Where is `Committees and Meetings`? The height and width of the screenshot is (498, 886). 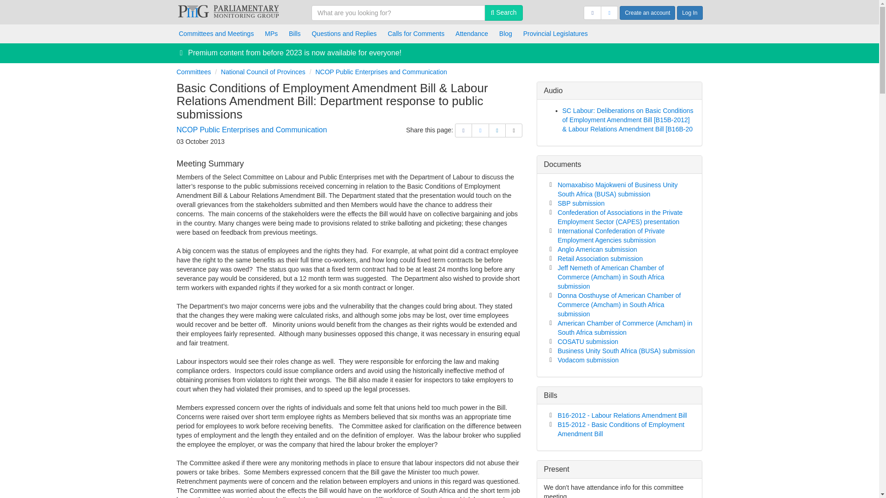 Committees and Meetings is located at coordinates (216, 33).